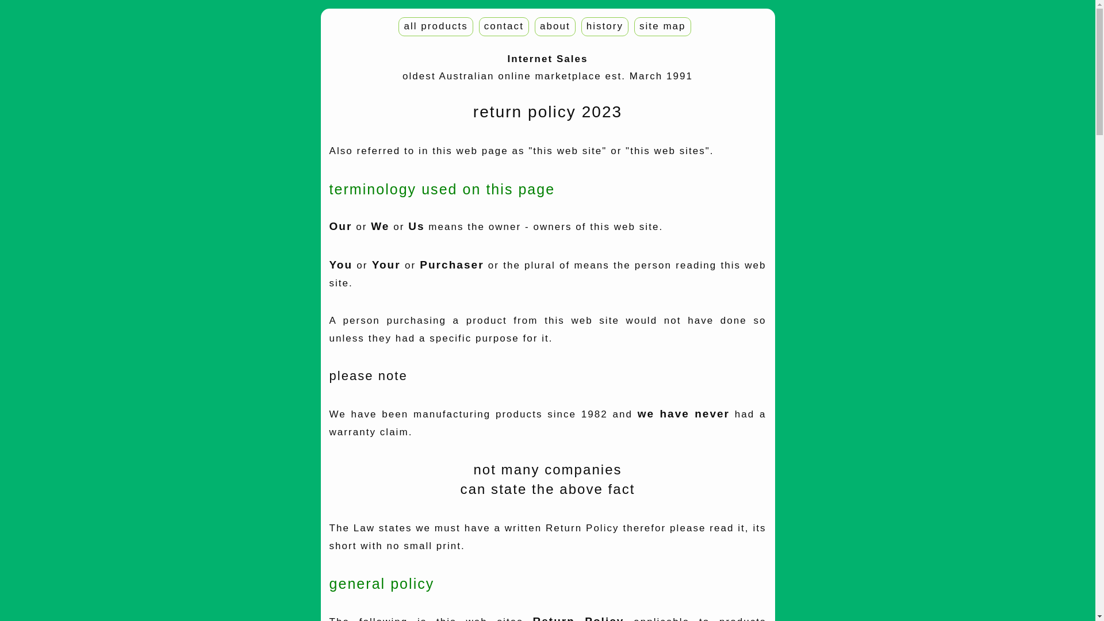  What do you see at coordinates (605, 26) in the screenshot?
I see `history` at bounding box center [605, 26].